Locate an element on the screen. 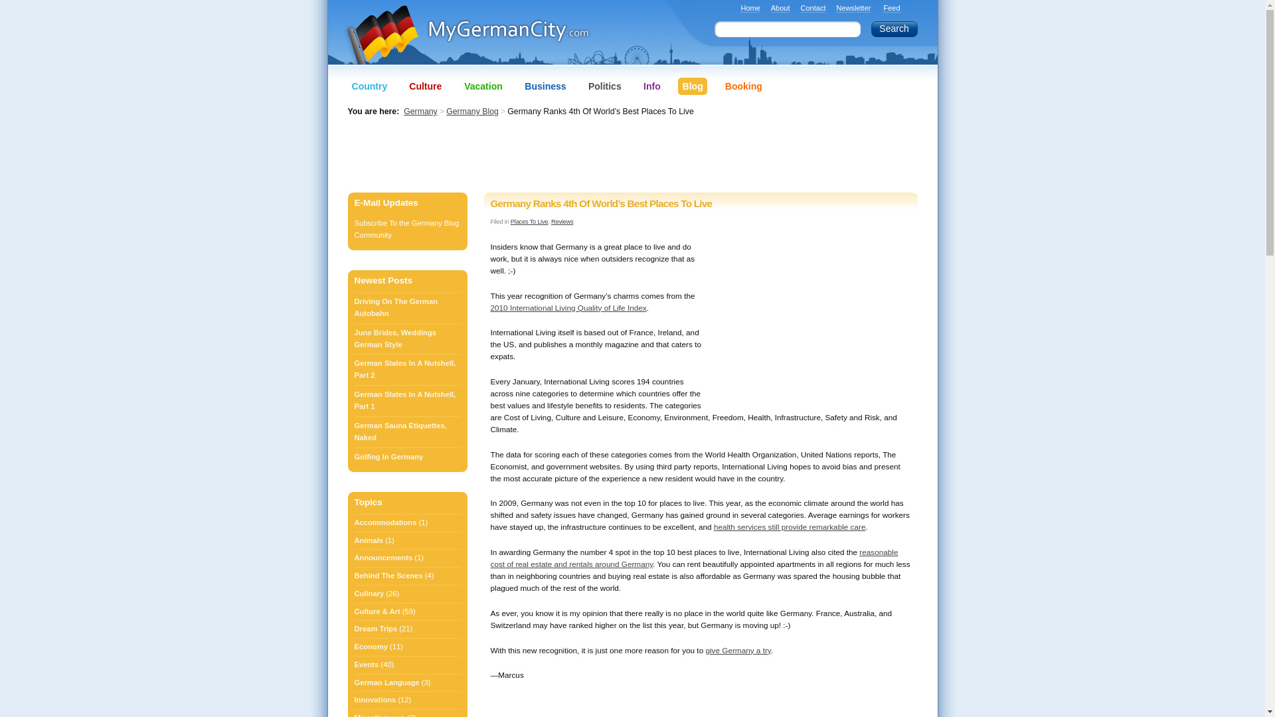 The image size is (1275, 717). give Germany a try is located at coordinates (737, 651).